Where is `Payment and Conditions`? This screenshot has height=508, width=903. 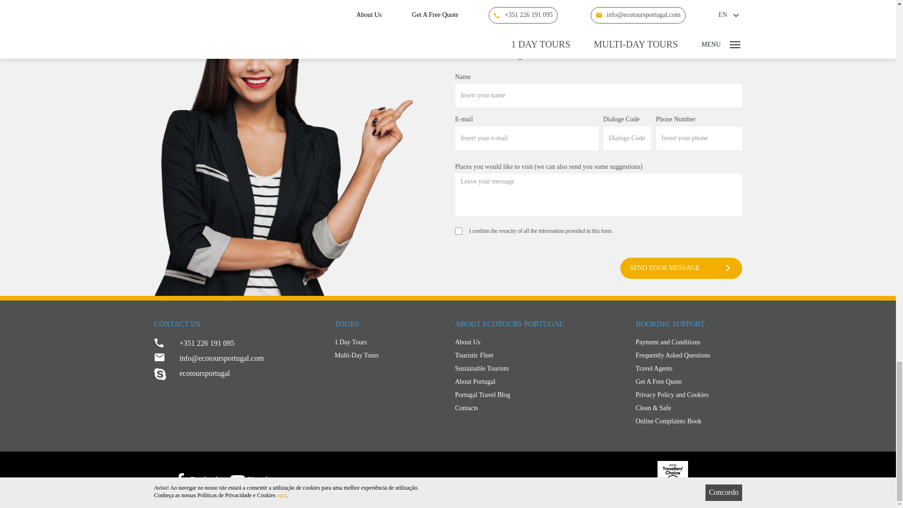
Payment and Conditions is located at coordinates (689, 342).